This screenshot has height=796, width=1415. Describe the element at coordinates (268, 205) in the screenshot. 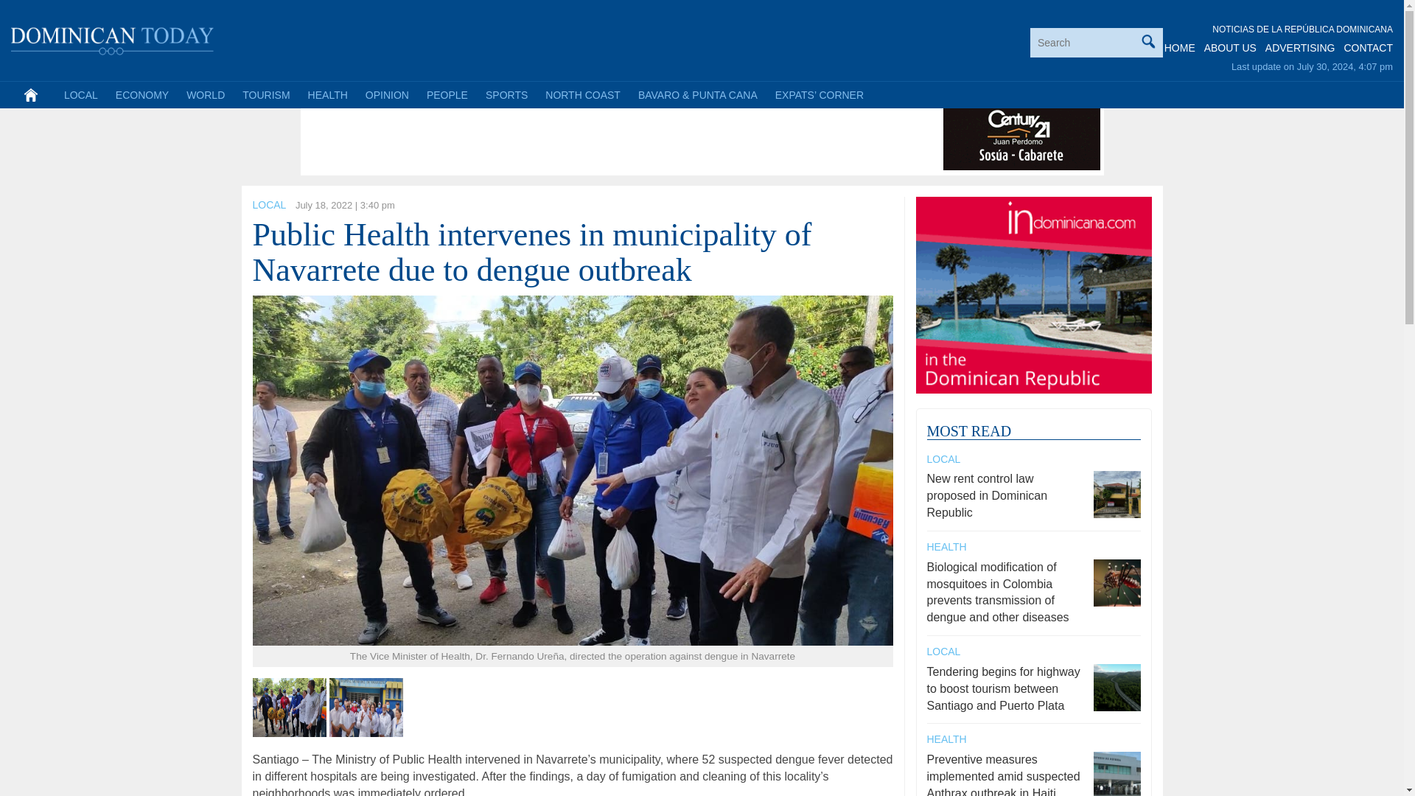

I see `LOCAL` at that location.